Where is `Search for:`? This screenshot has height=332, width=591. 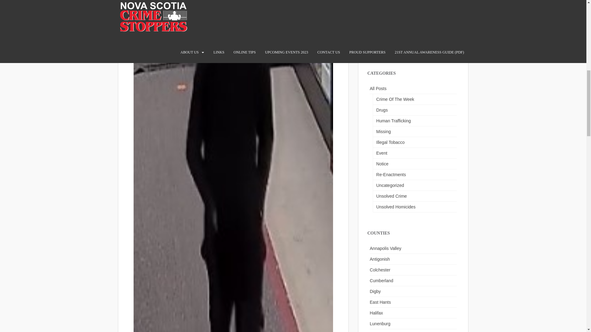
Search for: is located at coordinates (409, 50).